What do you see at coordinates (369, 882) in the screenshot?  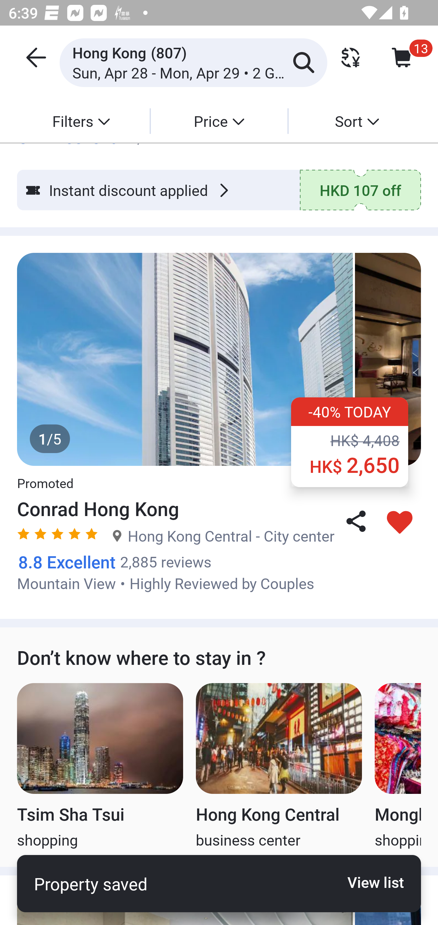 I see `View list` at bounding box center [369, 882].